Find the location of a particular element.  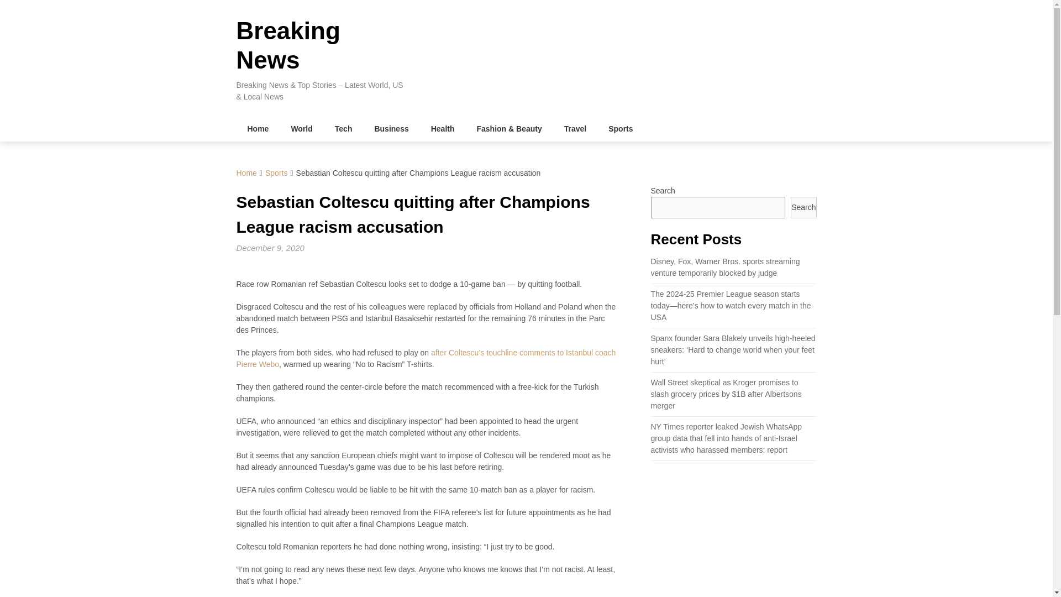

Business is located at coordinates (391, 128).